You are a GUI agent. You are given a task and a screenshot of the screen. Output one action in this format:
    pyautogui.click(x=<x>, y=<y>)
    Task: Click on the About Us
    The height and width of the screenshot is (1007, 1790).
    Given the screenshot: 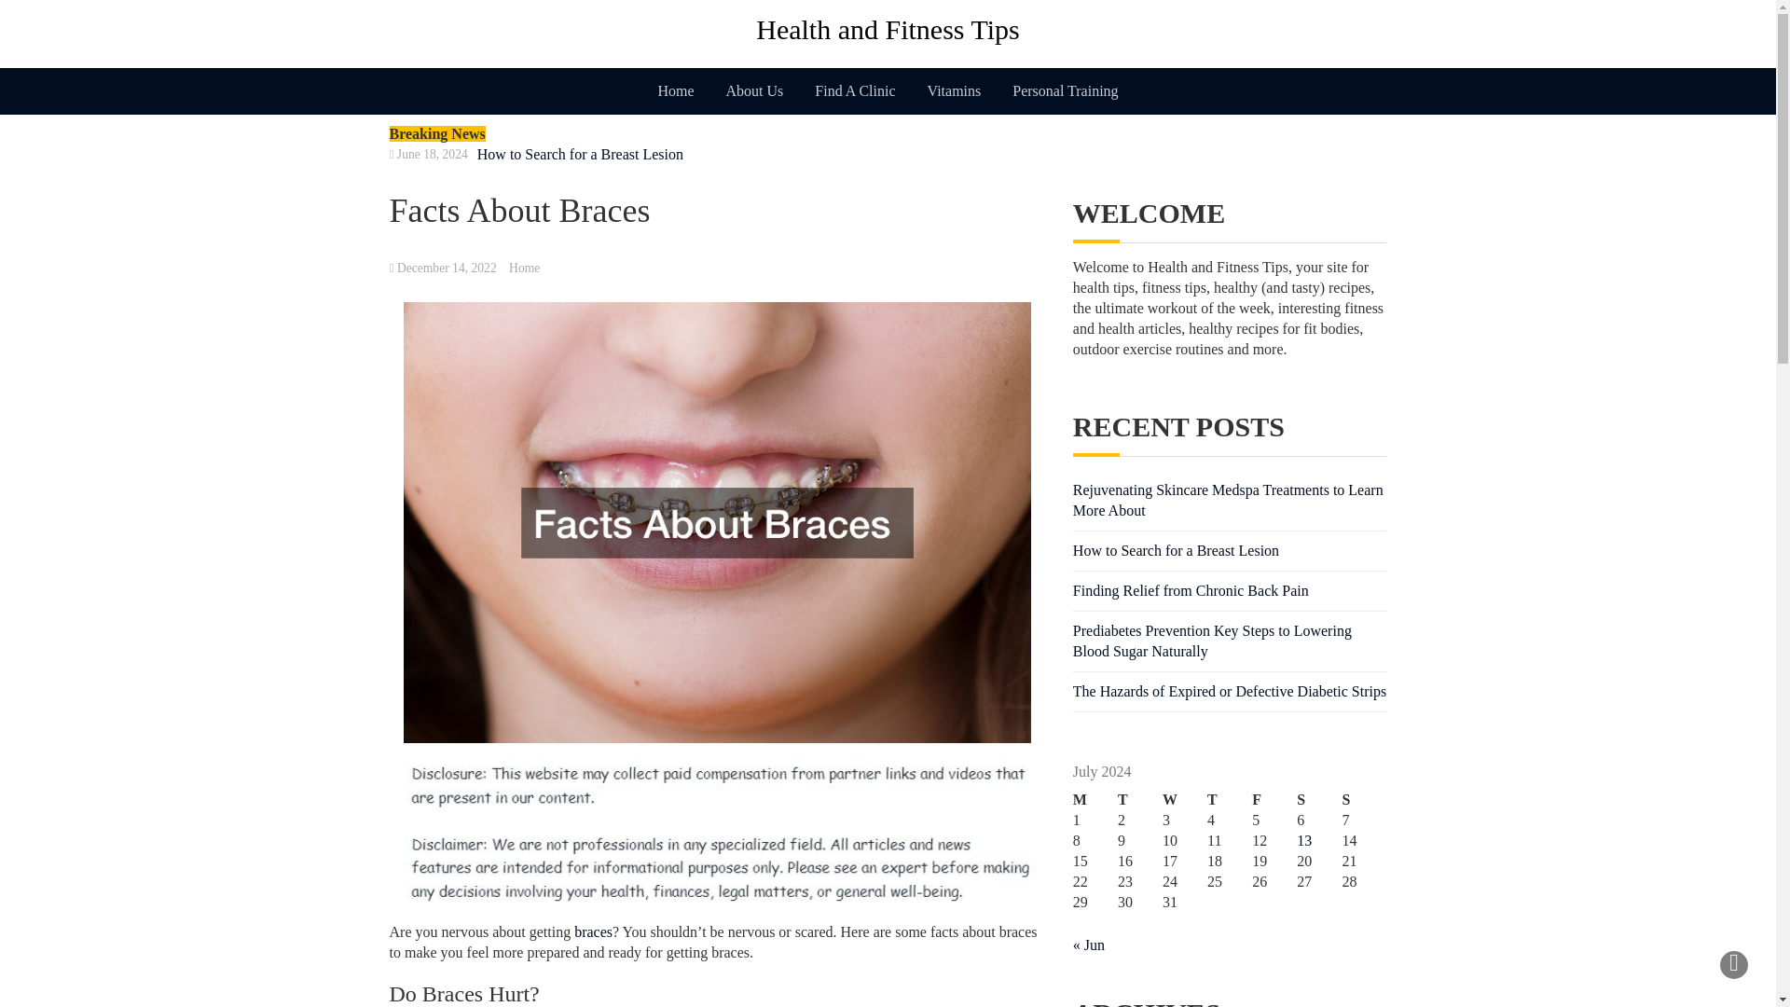 What is the action you would take?
    pyautogui.click(x=755, y=91)
    